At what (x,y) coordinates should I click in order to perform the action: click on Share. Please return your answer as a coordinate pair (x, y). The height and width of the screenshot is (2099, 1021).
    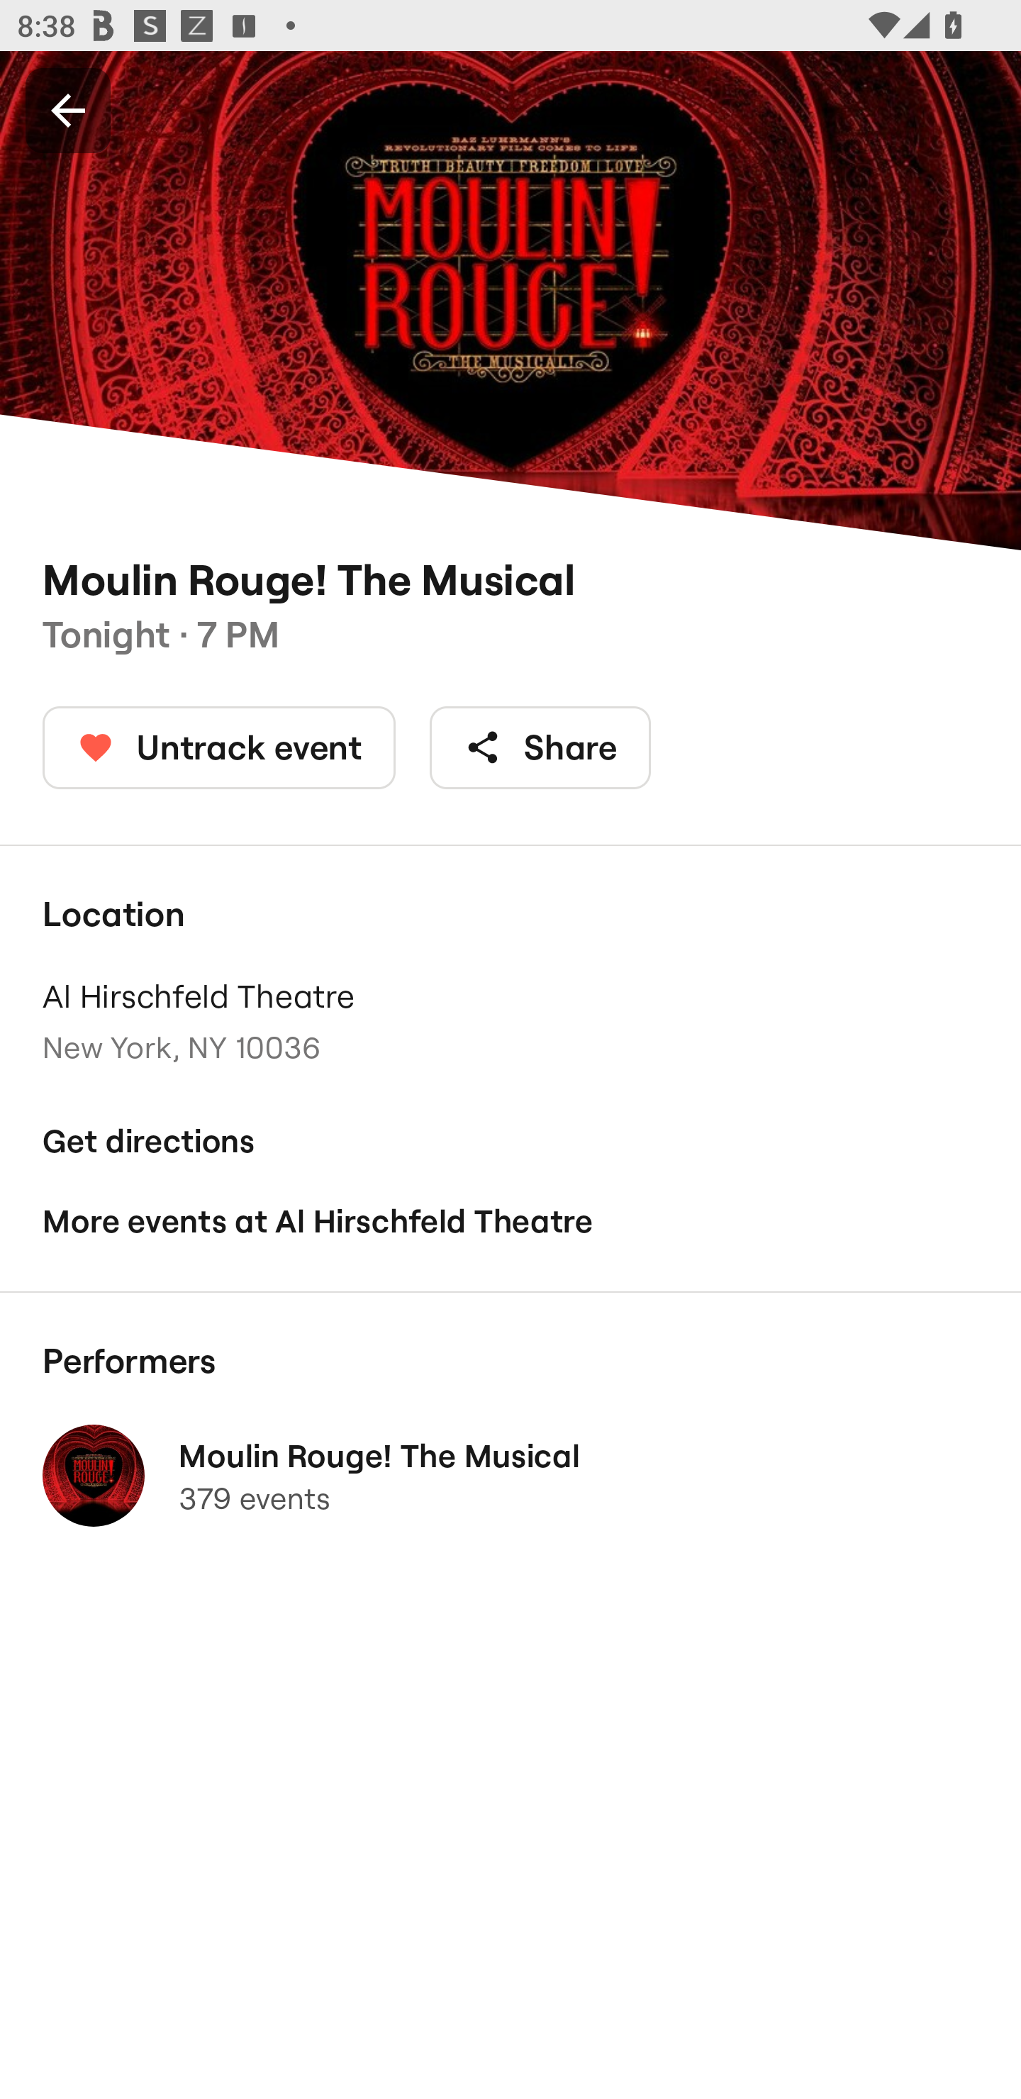
    Looking at the image, I should click on (540, 747).